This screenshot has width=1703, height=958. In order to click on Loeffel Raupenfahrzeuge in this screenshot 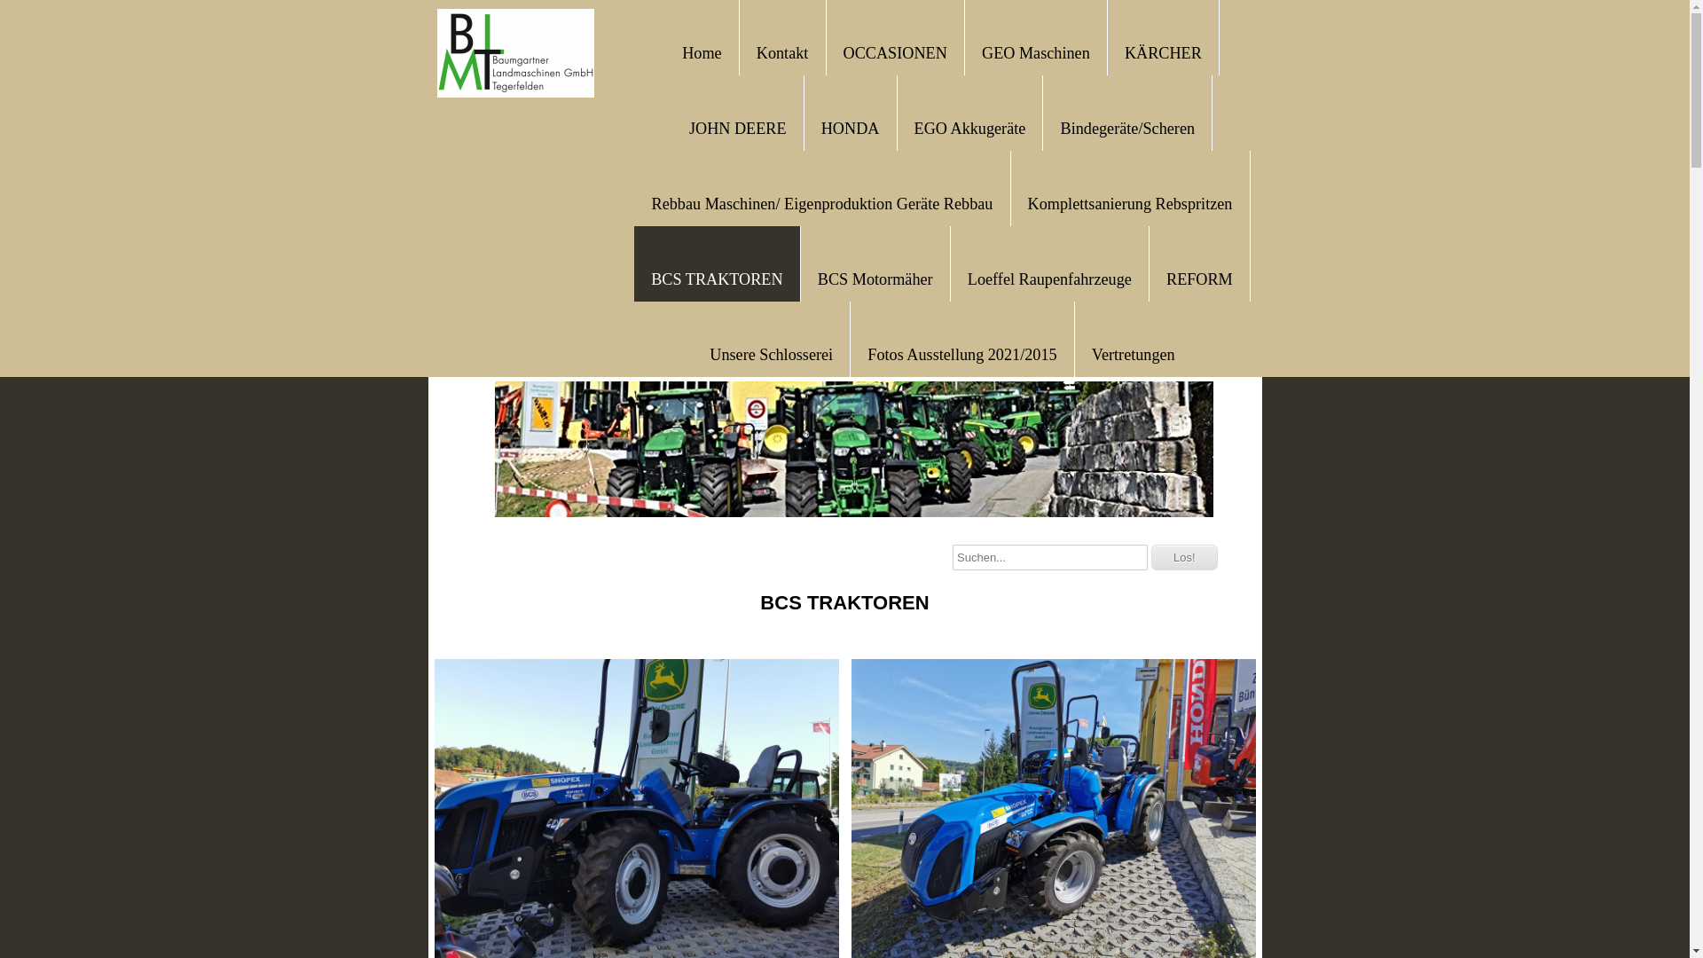, I will do `click(1050, 277)`.